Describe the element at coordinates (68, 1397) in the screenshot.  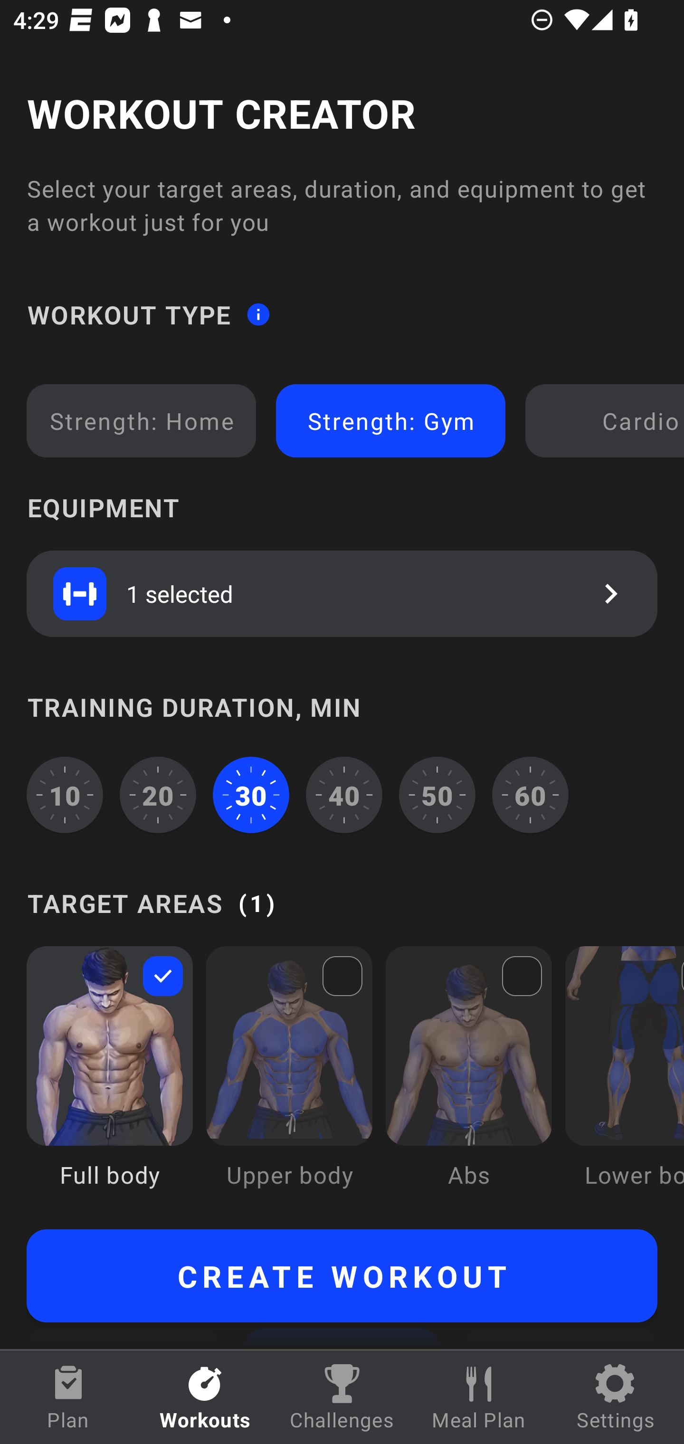
I see ` Plan ` at that location.